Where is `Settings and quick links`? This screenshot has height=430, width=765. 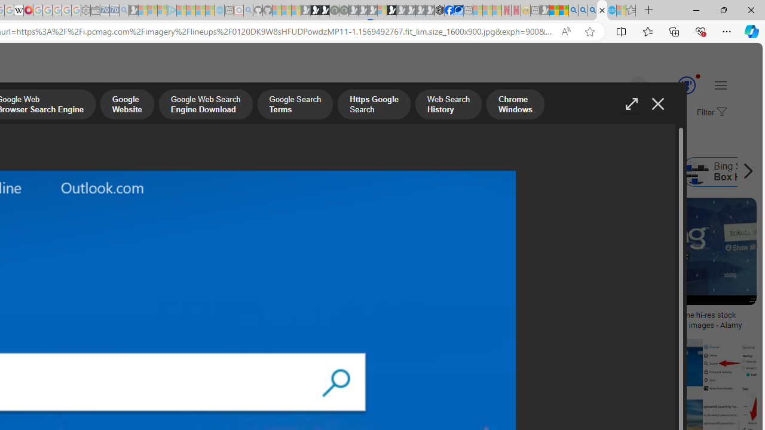
Settings and quick links is located at coordinates (721, 85).